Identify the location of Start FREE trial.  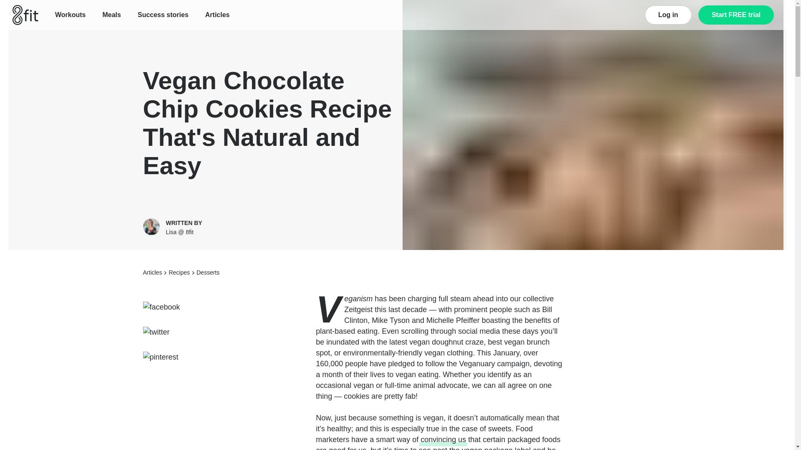
(736, 15).